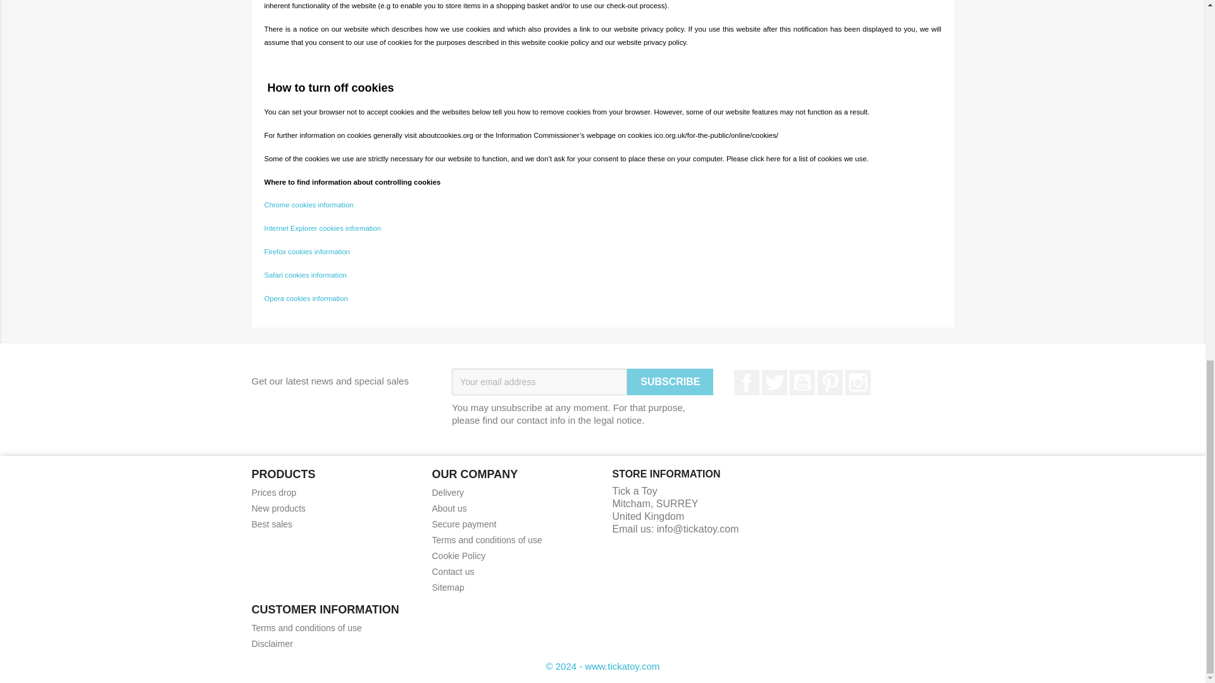 This screenshot has width=1215, height=683. I want to click on Firefox cookies information, so click(307, 250).